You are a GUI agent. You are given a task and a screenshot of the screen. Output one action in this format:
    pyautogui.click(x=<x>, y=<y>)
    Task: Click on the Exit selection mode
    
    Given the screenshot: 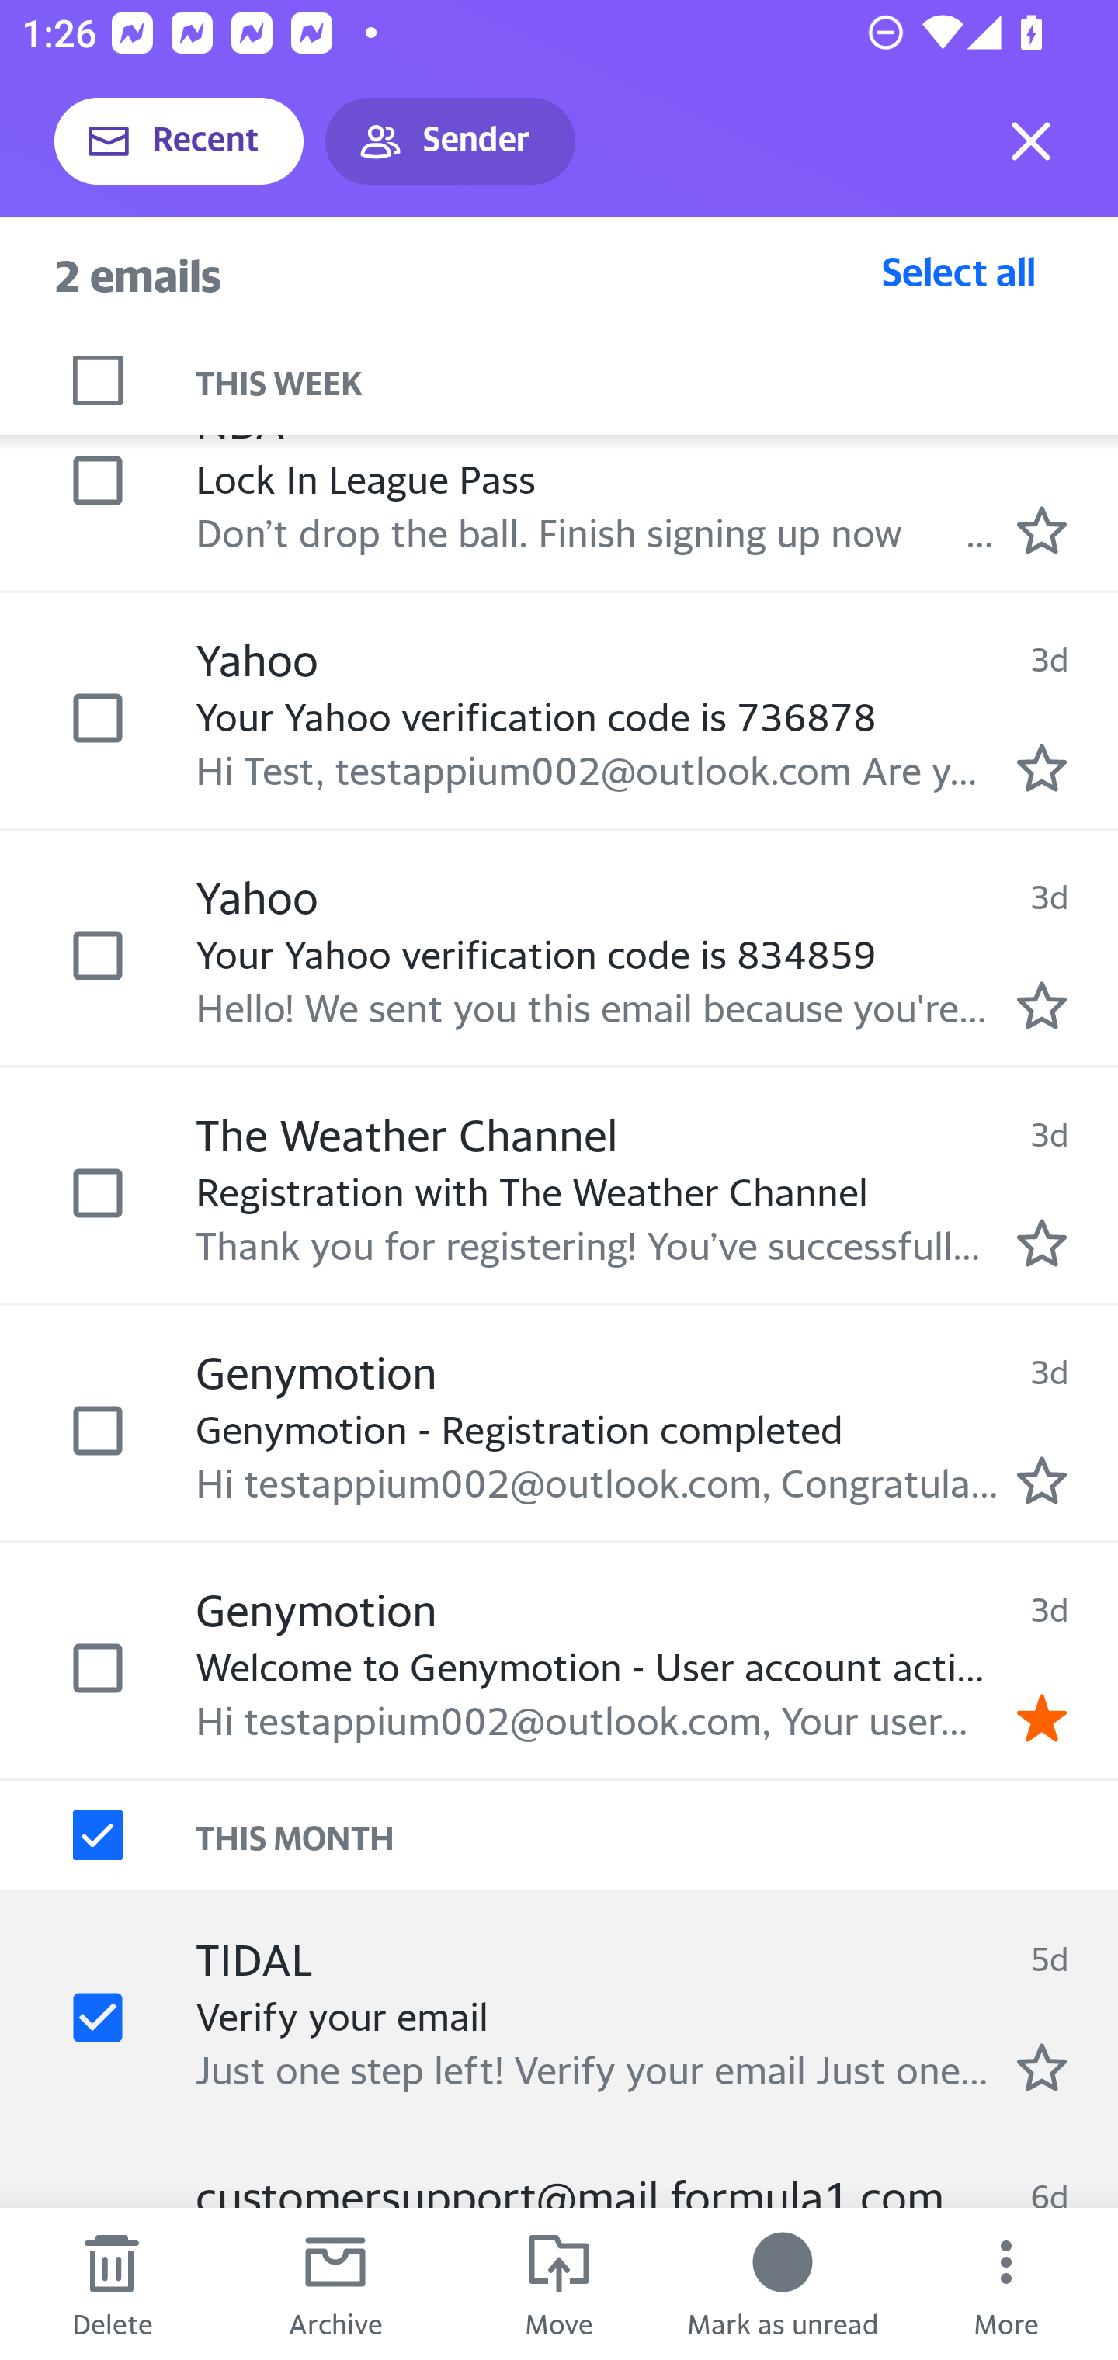 What is the action you would take?
    pyautogui.click(x=1031, y=141)
    